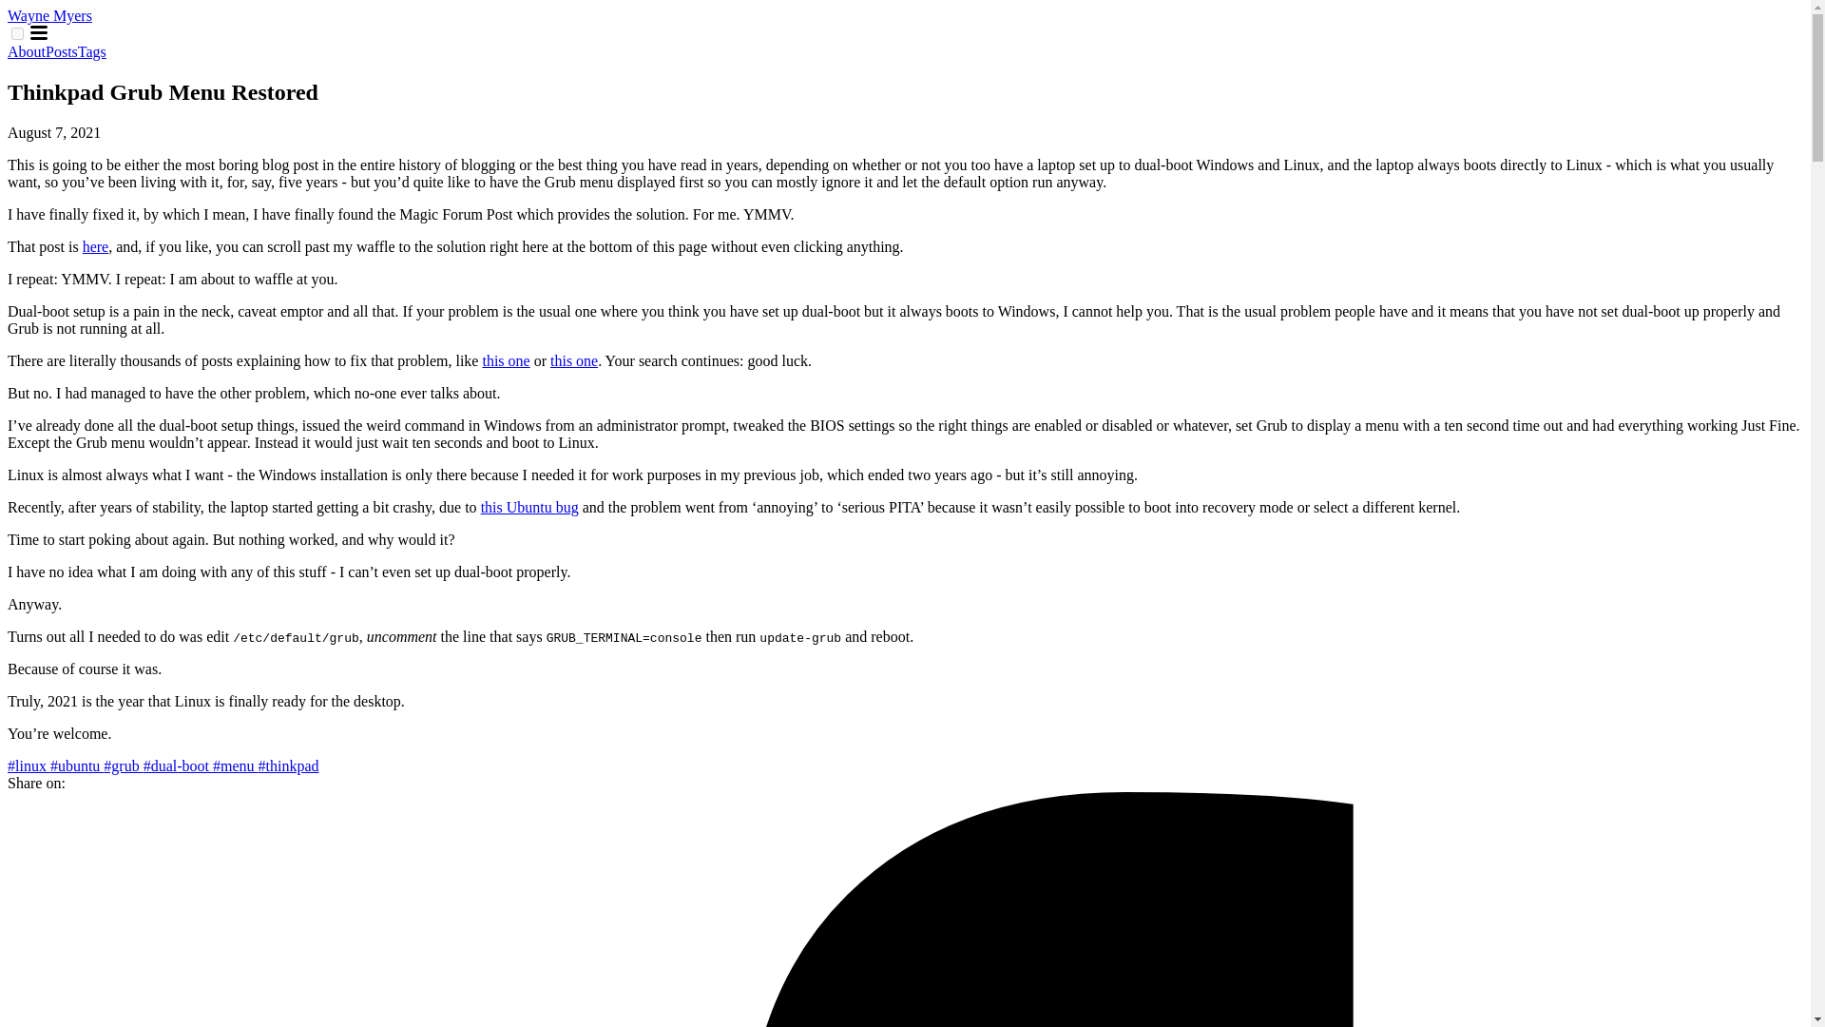 Image resolution: width=1825 pixels, height=1027 pixels. Describe the element at coordinates (95, 245) in the screenshot. I see `here` at that location.